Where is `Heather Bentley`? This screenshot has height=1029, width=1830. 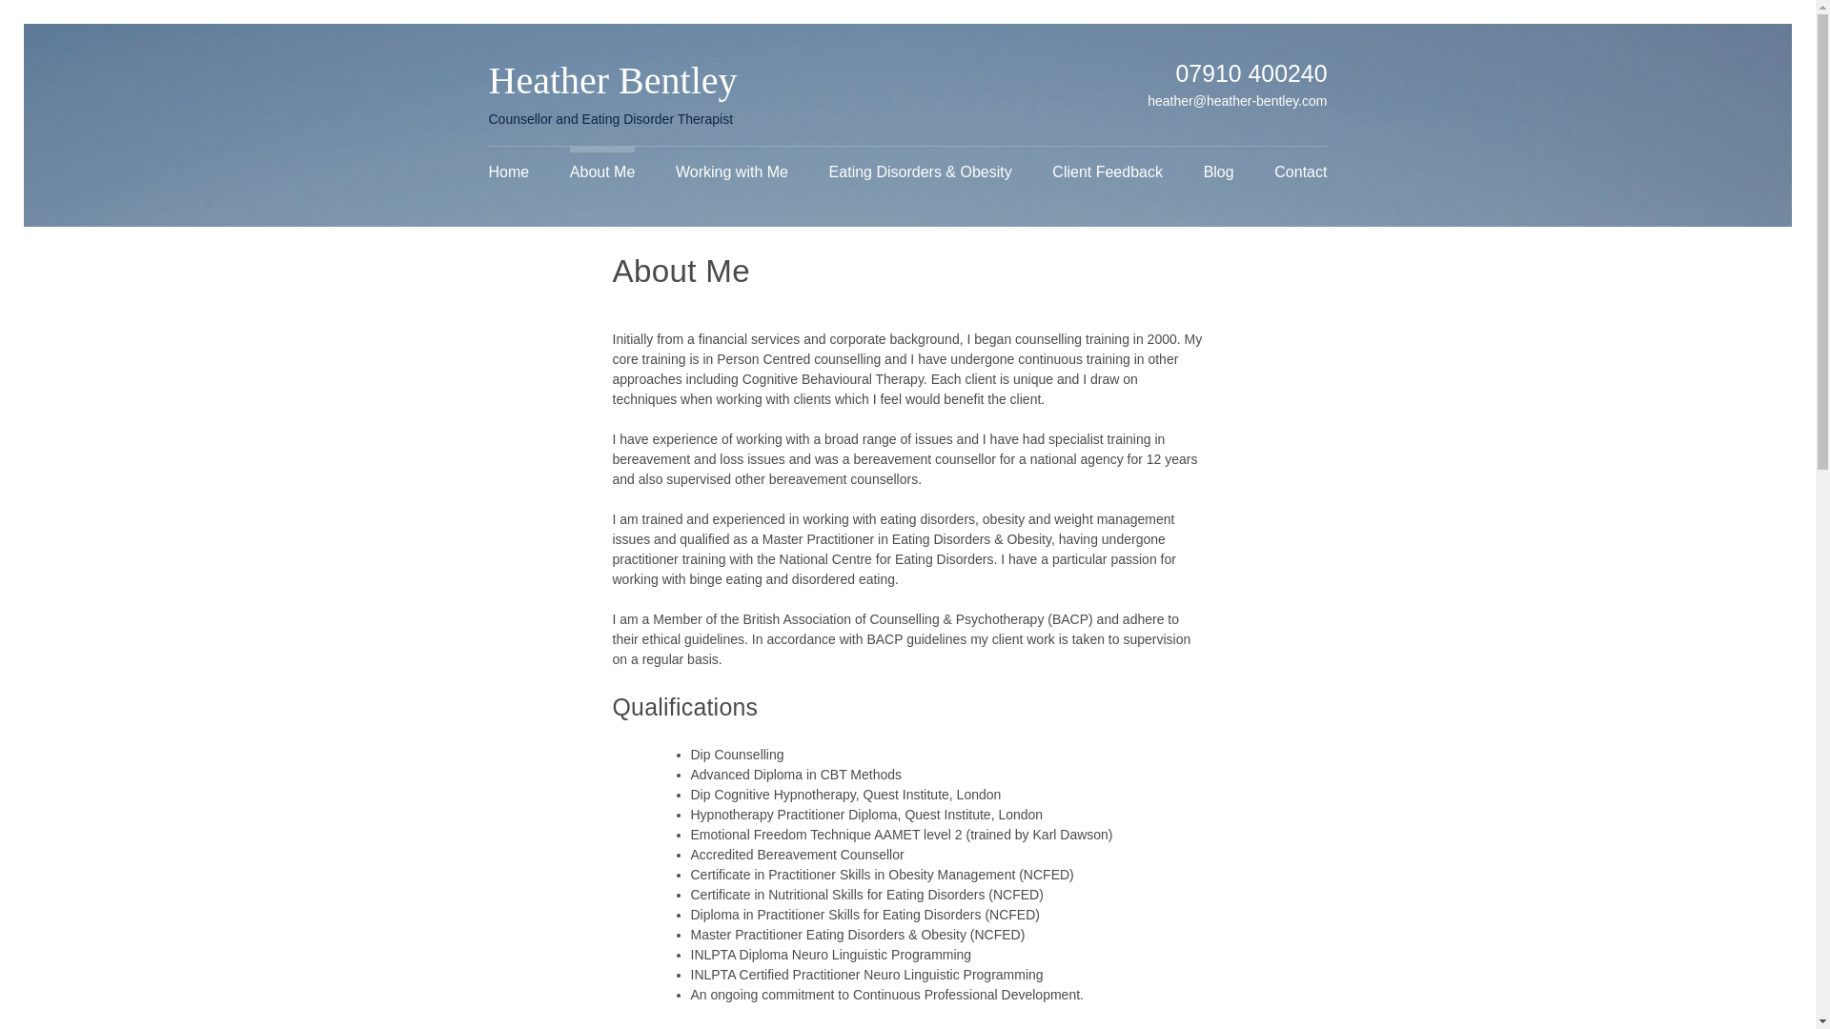 Heather Bentley is located at coordinates (612, 80).